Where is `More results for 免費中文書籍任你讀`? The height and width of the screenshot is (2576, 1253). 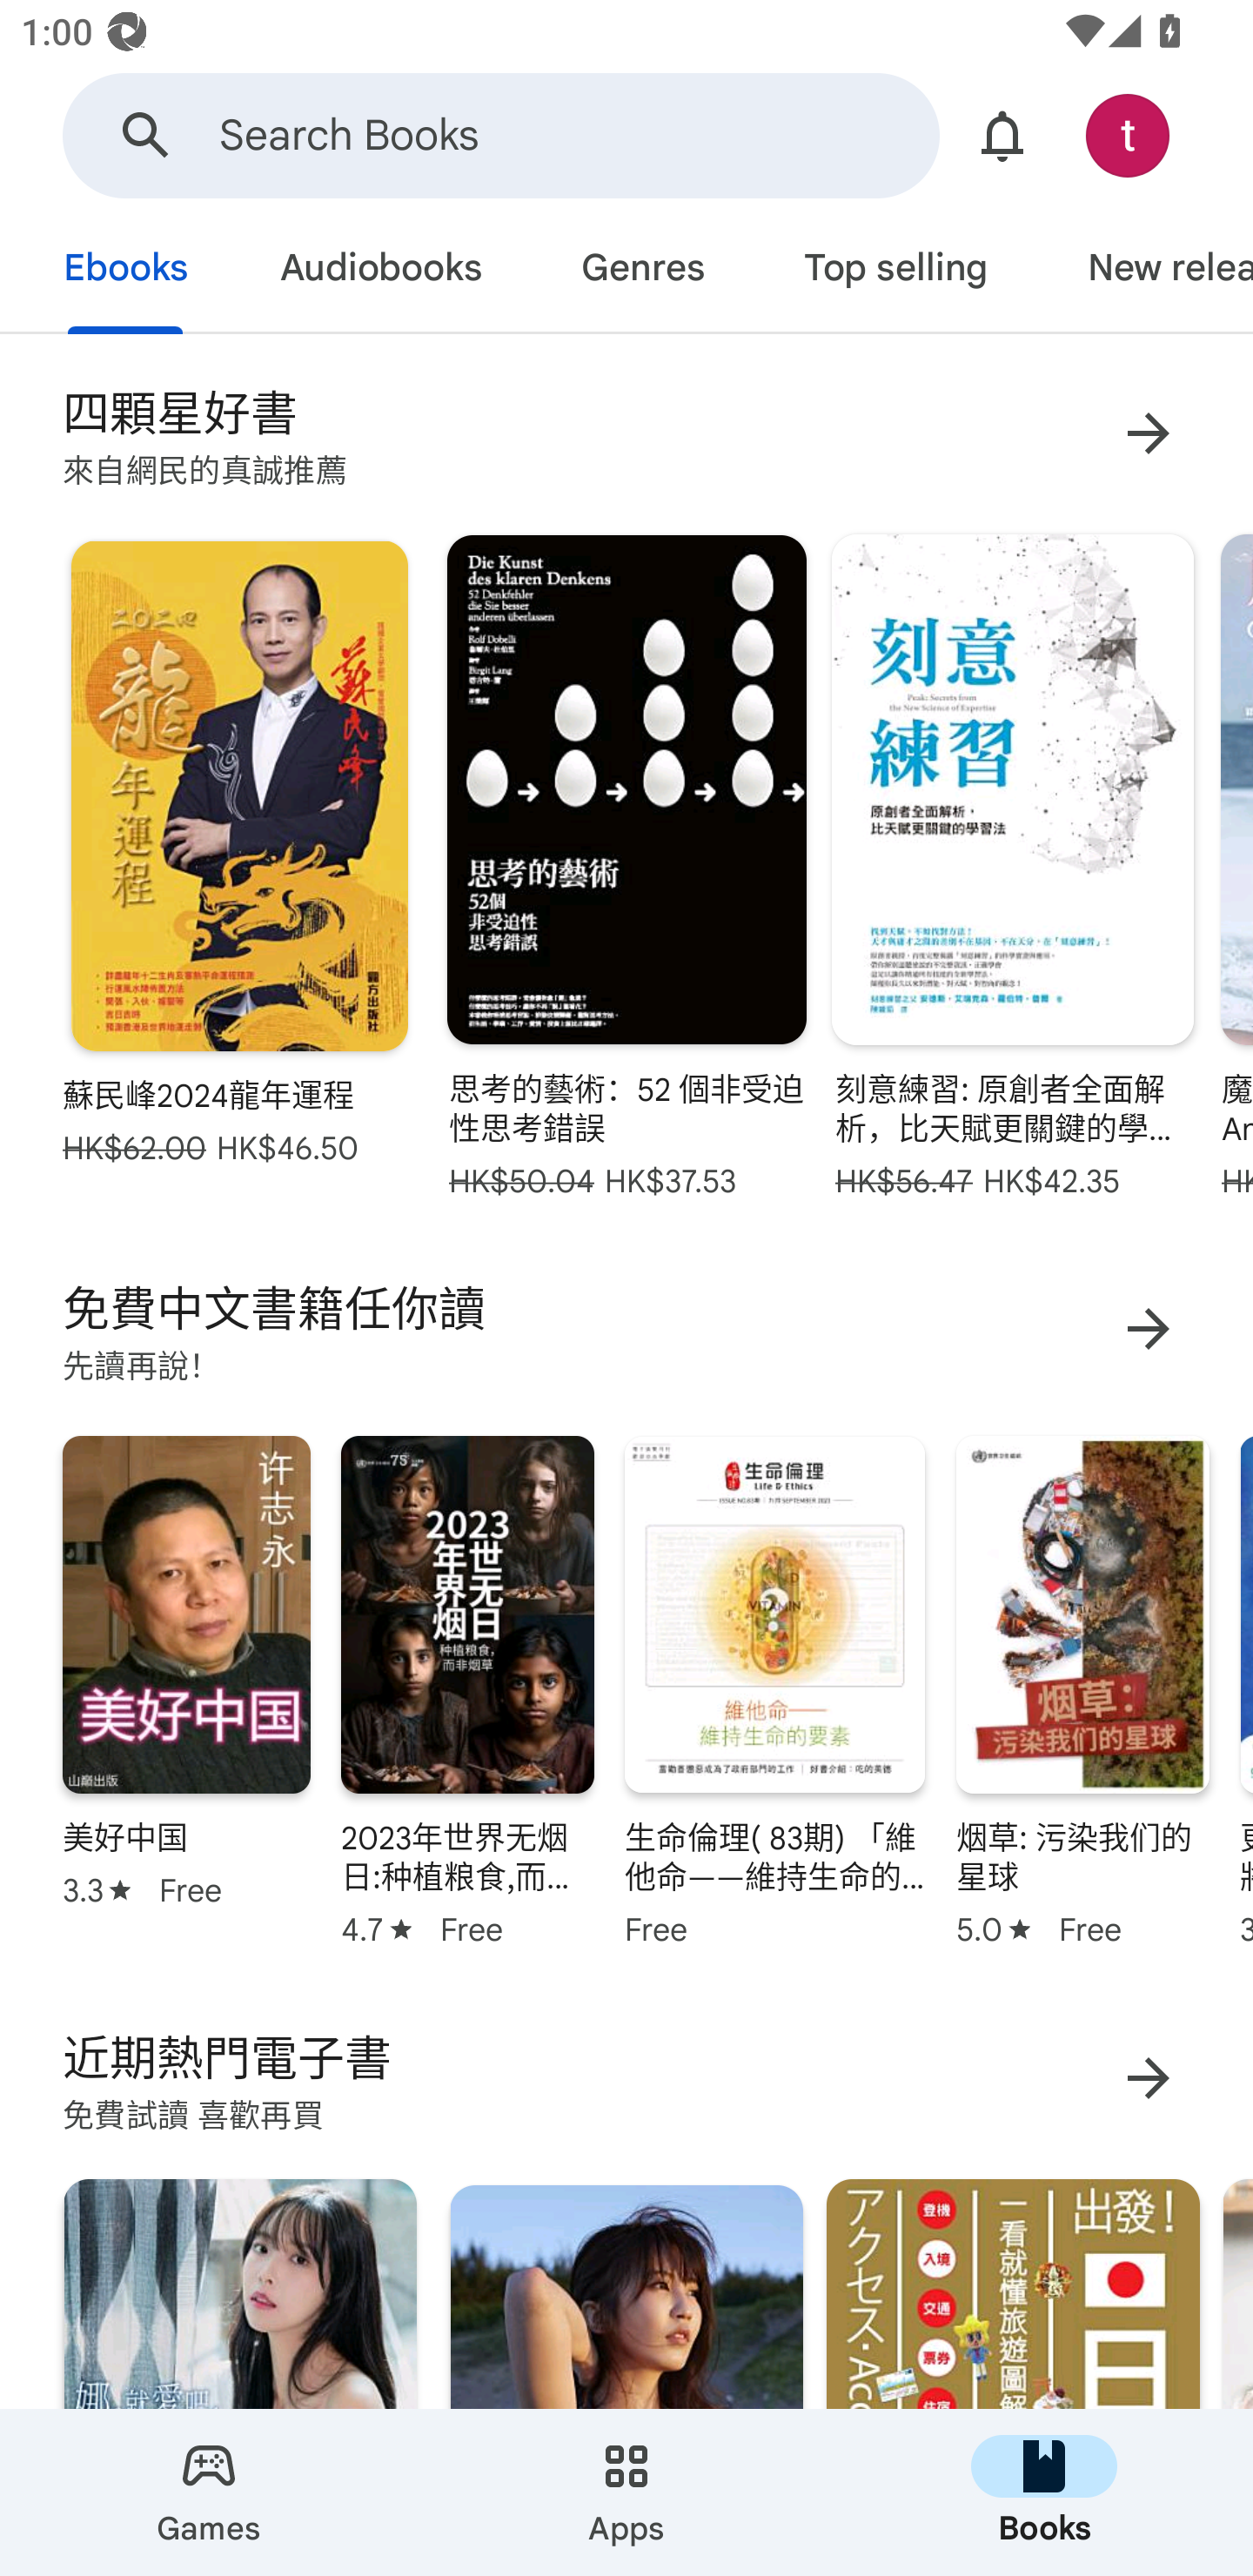
More results for 免費中文書籍任你讀 is located at coordinates (1149, 1329).